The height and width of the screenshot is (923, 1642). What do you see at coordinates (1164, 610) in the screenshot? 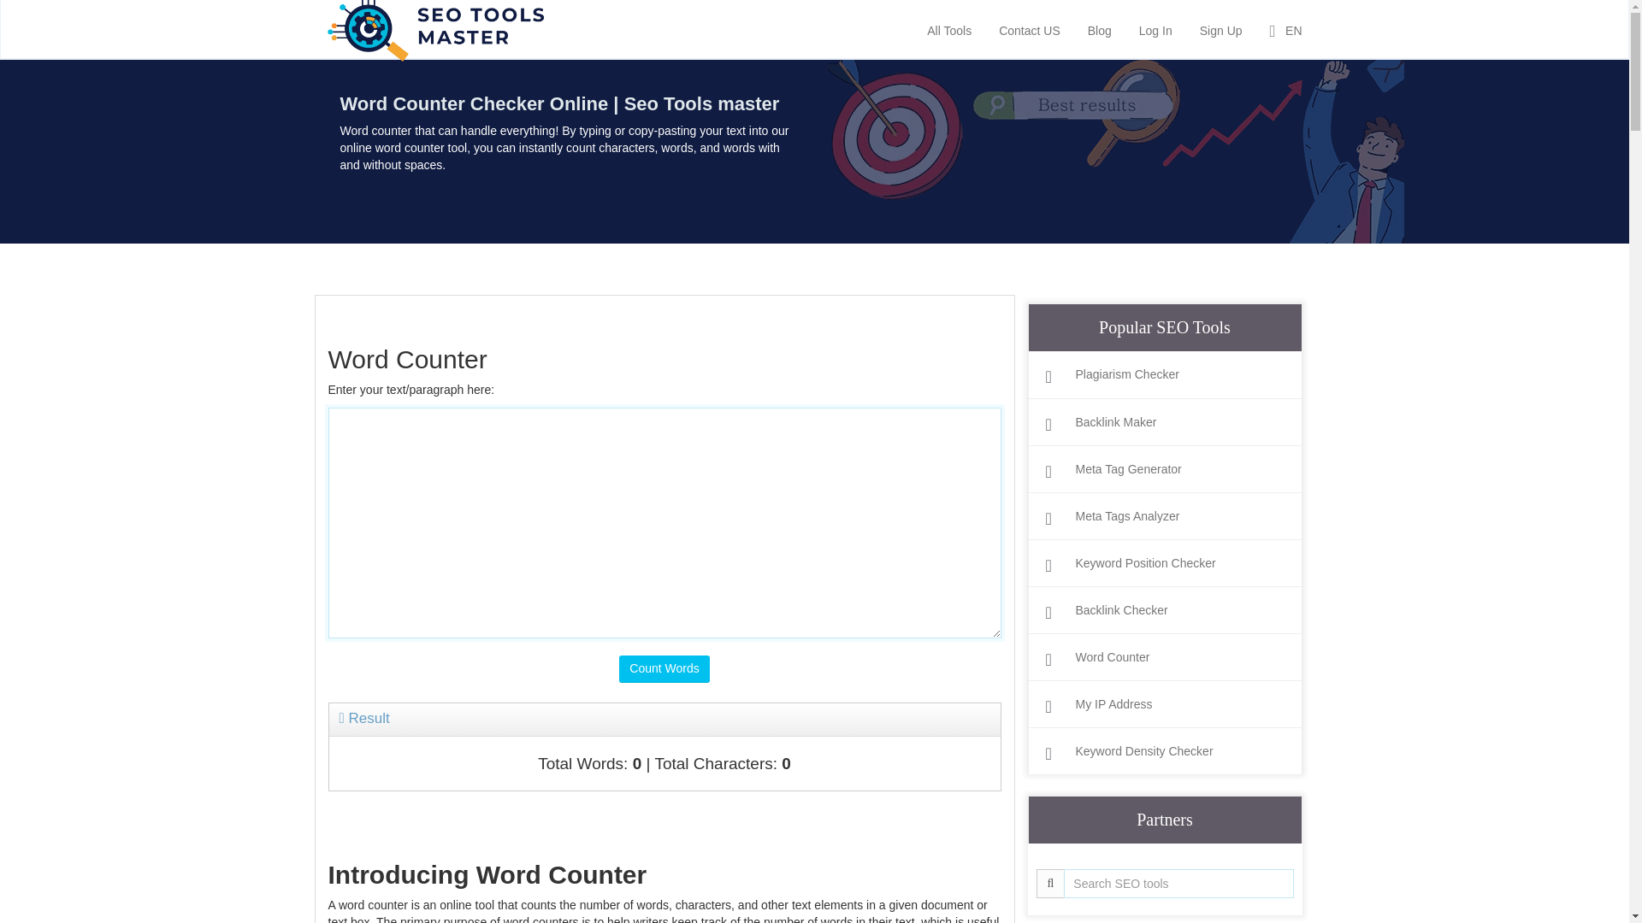
I see `Backlink Checker` at bounding box center [1164, 610].